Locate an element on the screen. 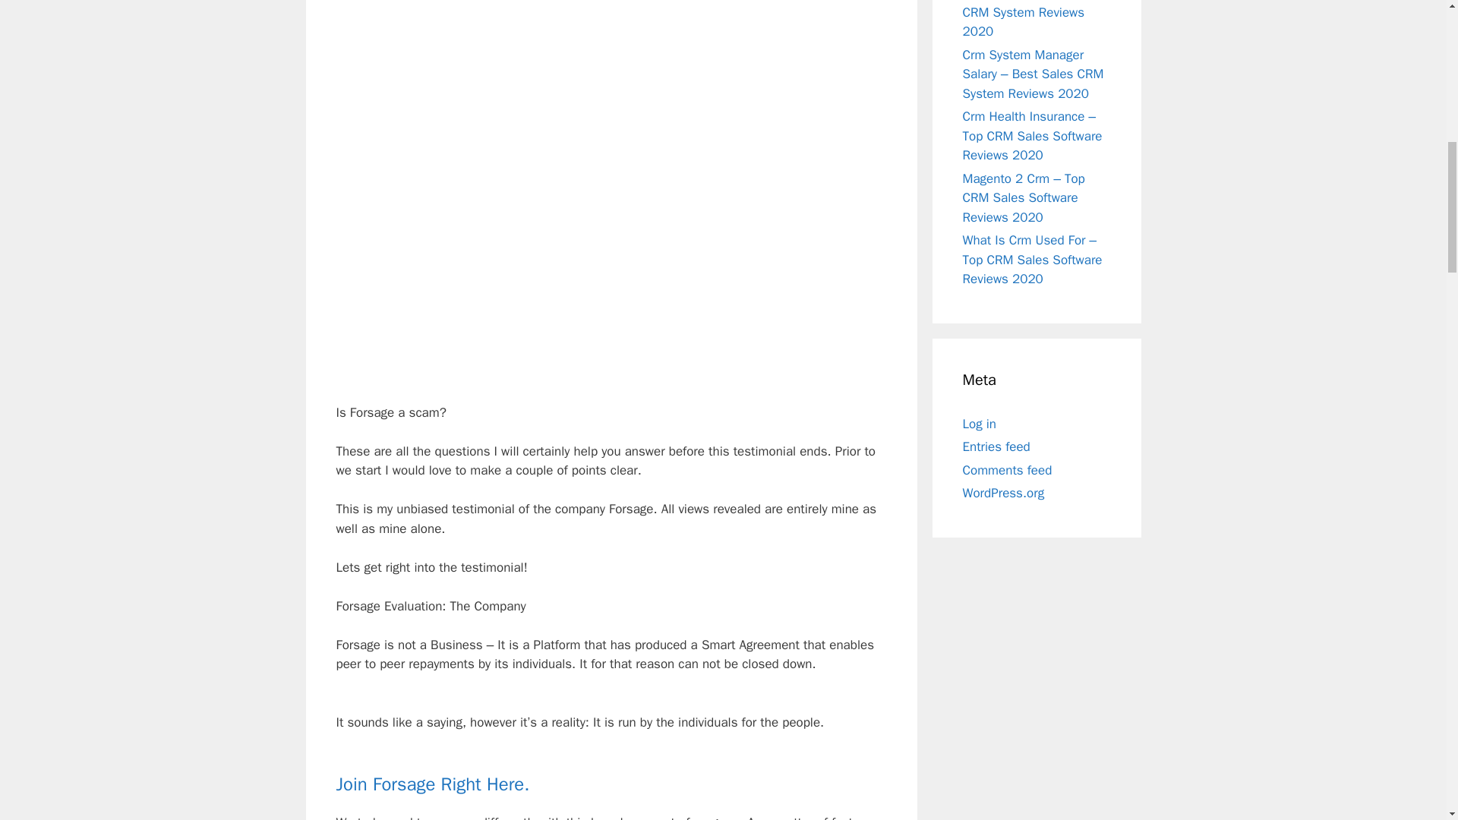 The image size is (1458, 820). Log in is located at coordinates (980, 424).